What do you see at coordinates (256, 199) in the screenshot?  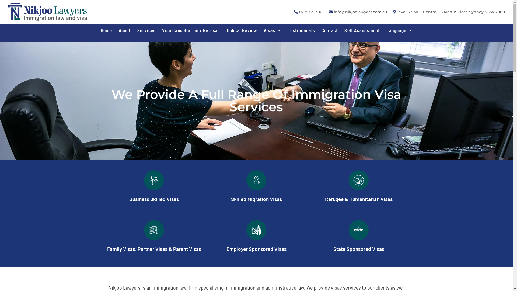 I see `Skilled Migration Visas` at bounding box center [256, 199].